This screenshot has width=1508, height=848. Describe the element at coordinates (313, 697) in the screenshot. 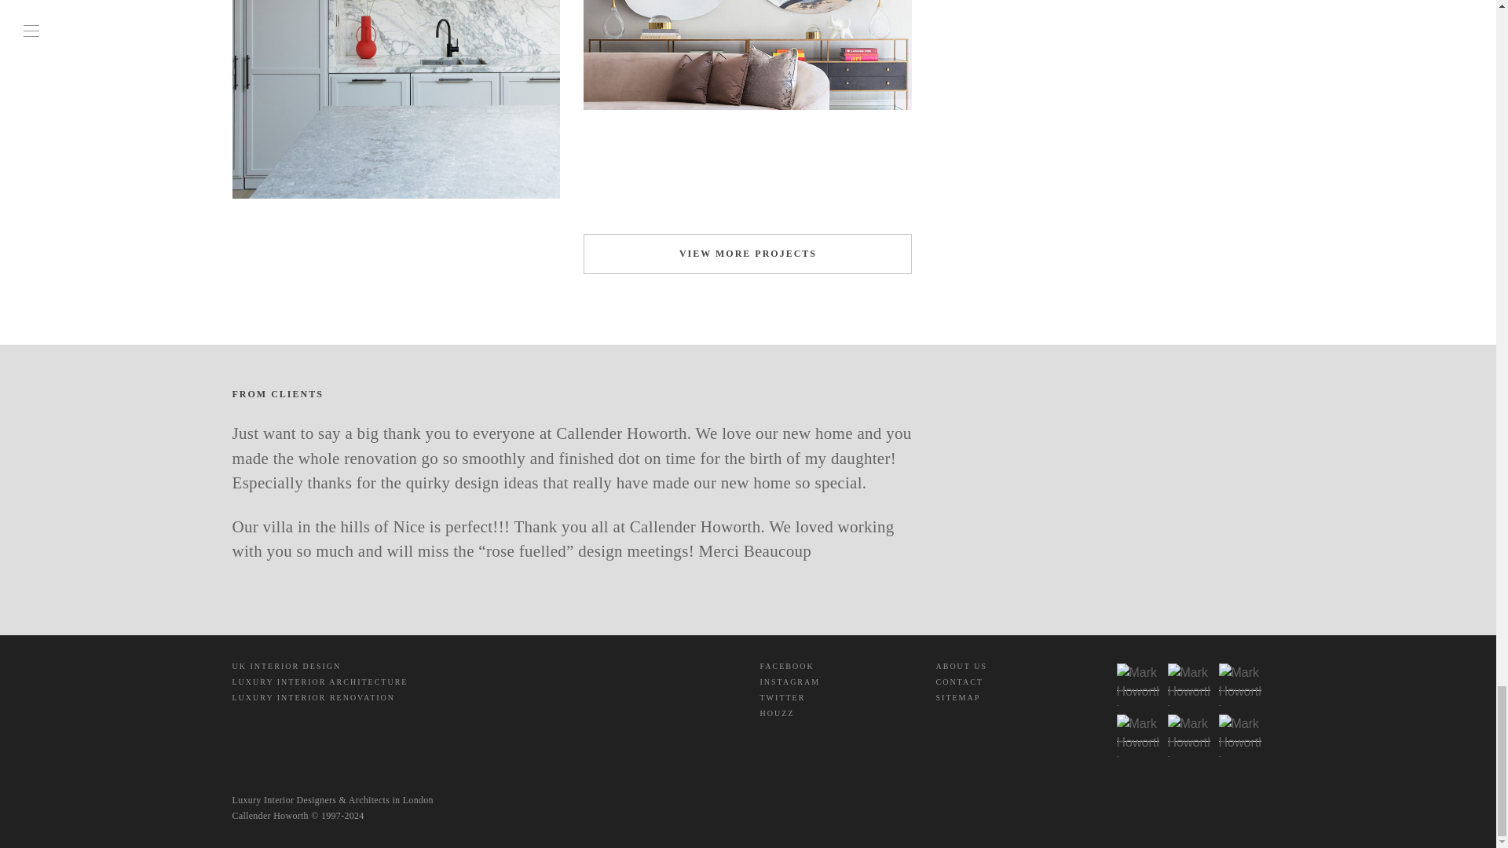

I see `LUXURY INTERIOR RENOVATION` at that location.